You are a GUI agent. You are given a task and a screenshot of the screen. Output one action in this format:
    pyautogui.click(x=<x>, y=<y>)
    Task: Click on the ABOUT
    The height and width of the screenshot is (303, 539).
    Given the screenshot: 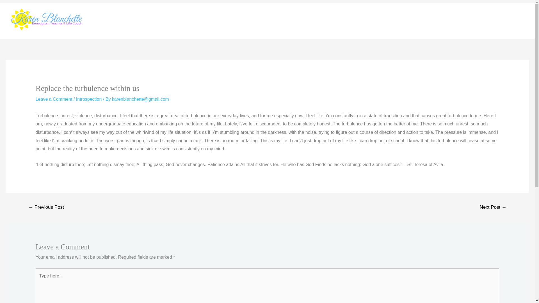 What is the action you would take?
    pyautogui.click(x=439, y=21)
    